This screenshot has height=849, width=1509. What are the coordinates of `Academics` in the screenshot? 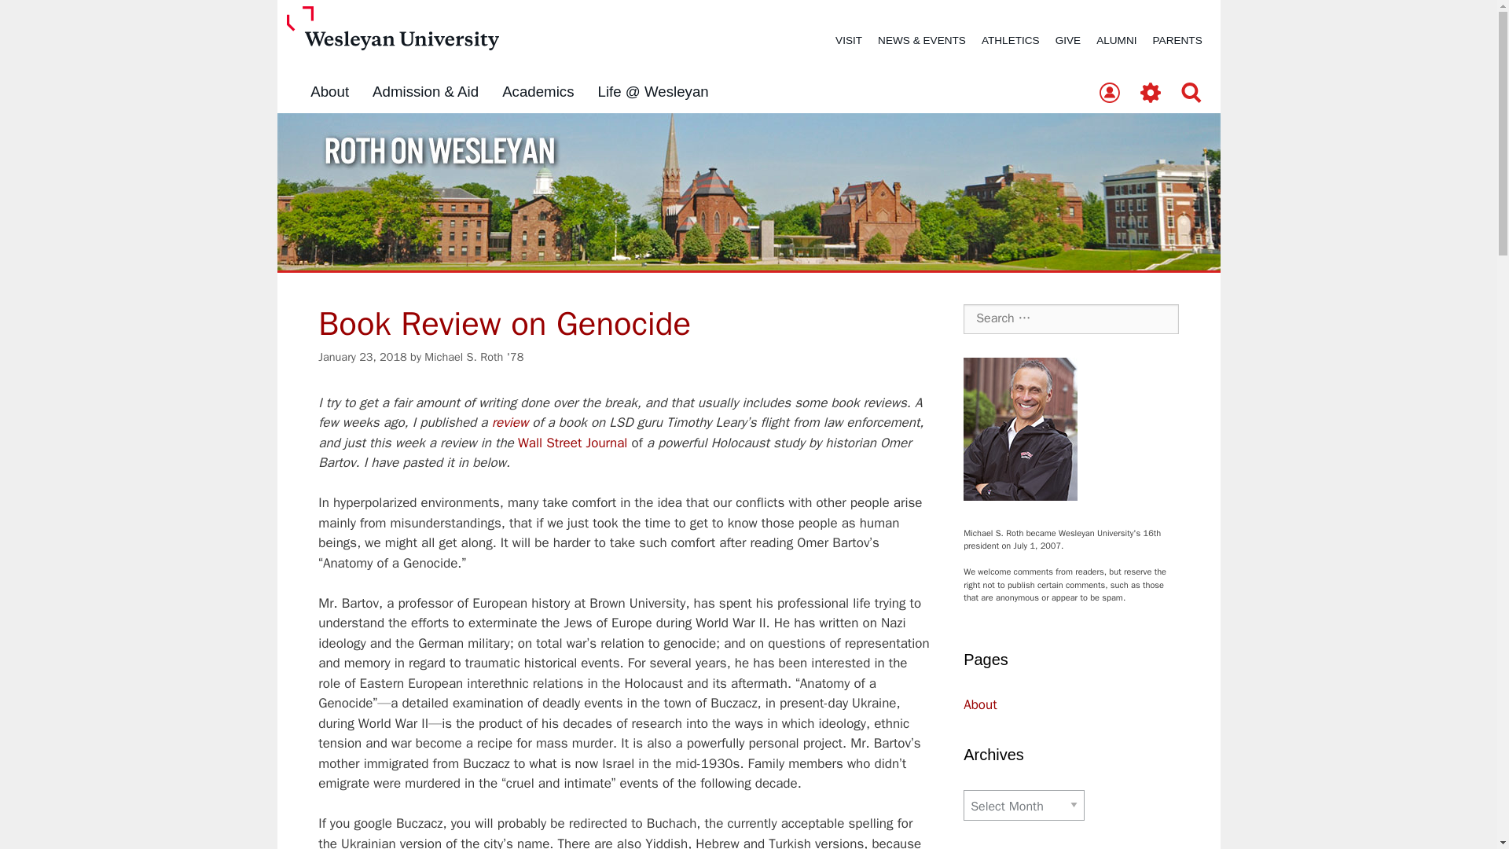 It's located at (538, 92).